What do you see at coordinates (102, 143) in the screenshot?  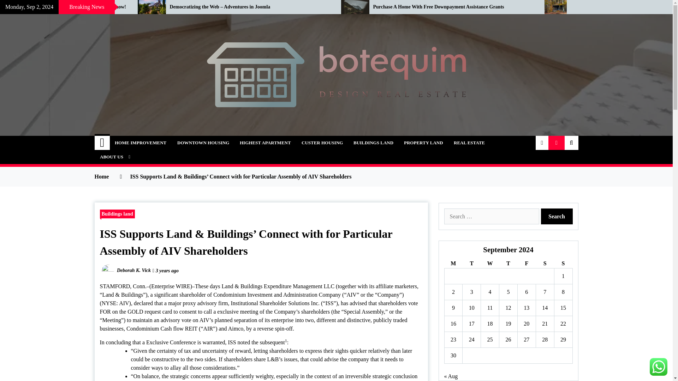 I see `Home` at bounding box center [102, 143].